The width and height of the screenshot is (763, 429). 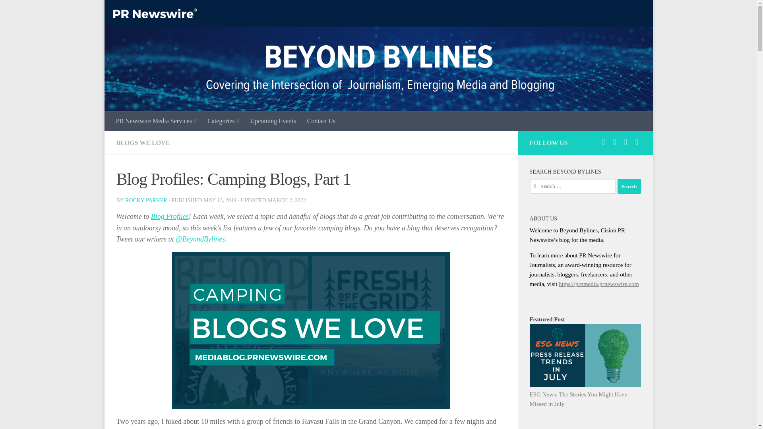 I want to click on Skip to content, so click(x=135, y=11).